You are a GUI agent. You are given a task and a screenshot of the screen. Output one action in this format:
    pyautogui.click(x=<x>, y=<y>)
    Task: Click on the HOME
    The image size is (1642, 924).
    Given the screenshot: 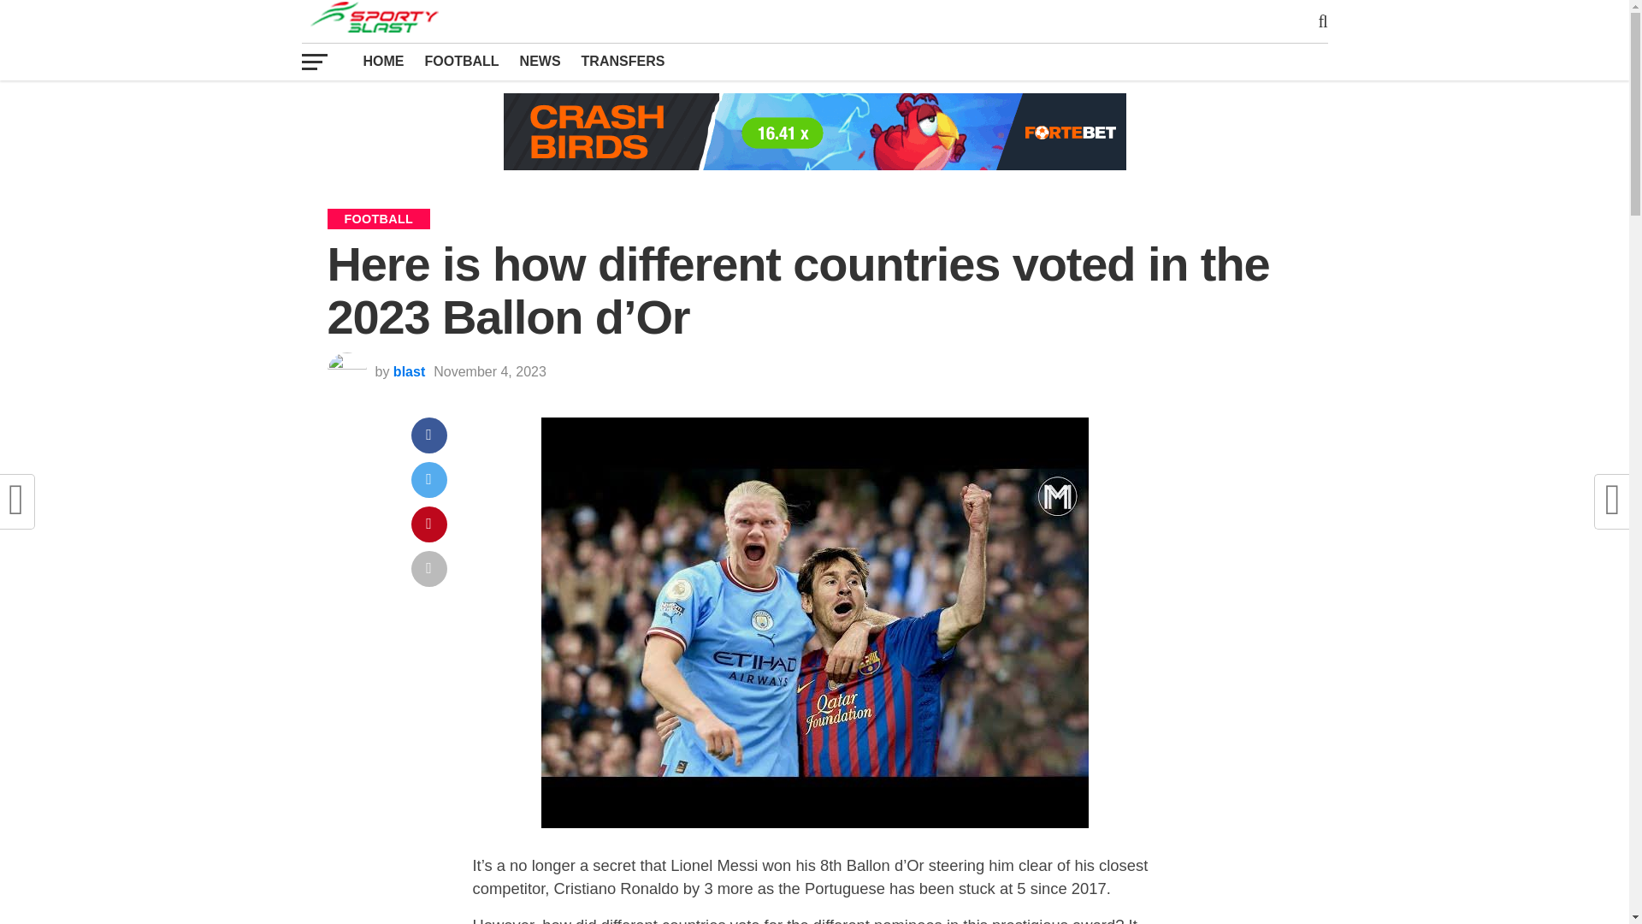 What is the action you would take?
    pyautogui.click(x=383, y=61)
    